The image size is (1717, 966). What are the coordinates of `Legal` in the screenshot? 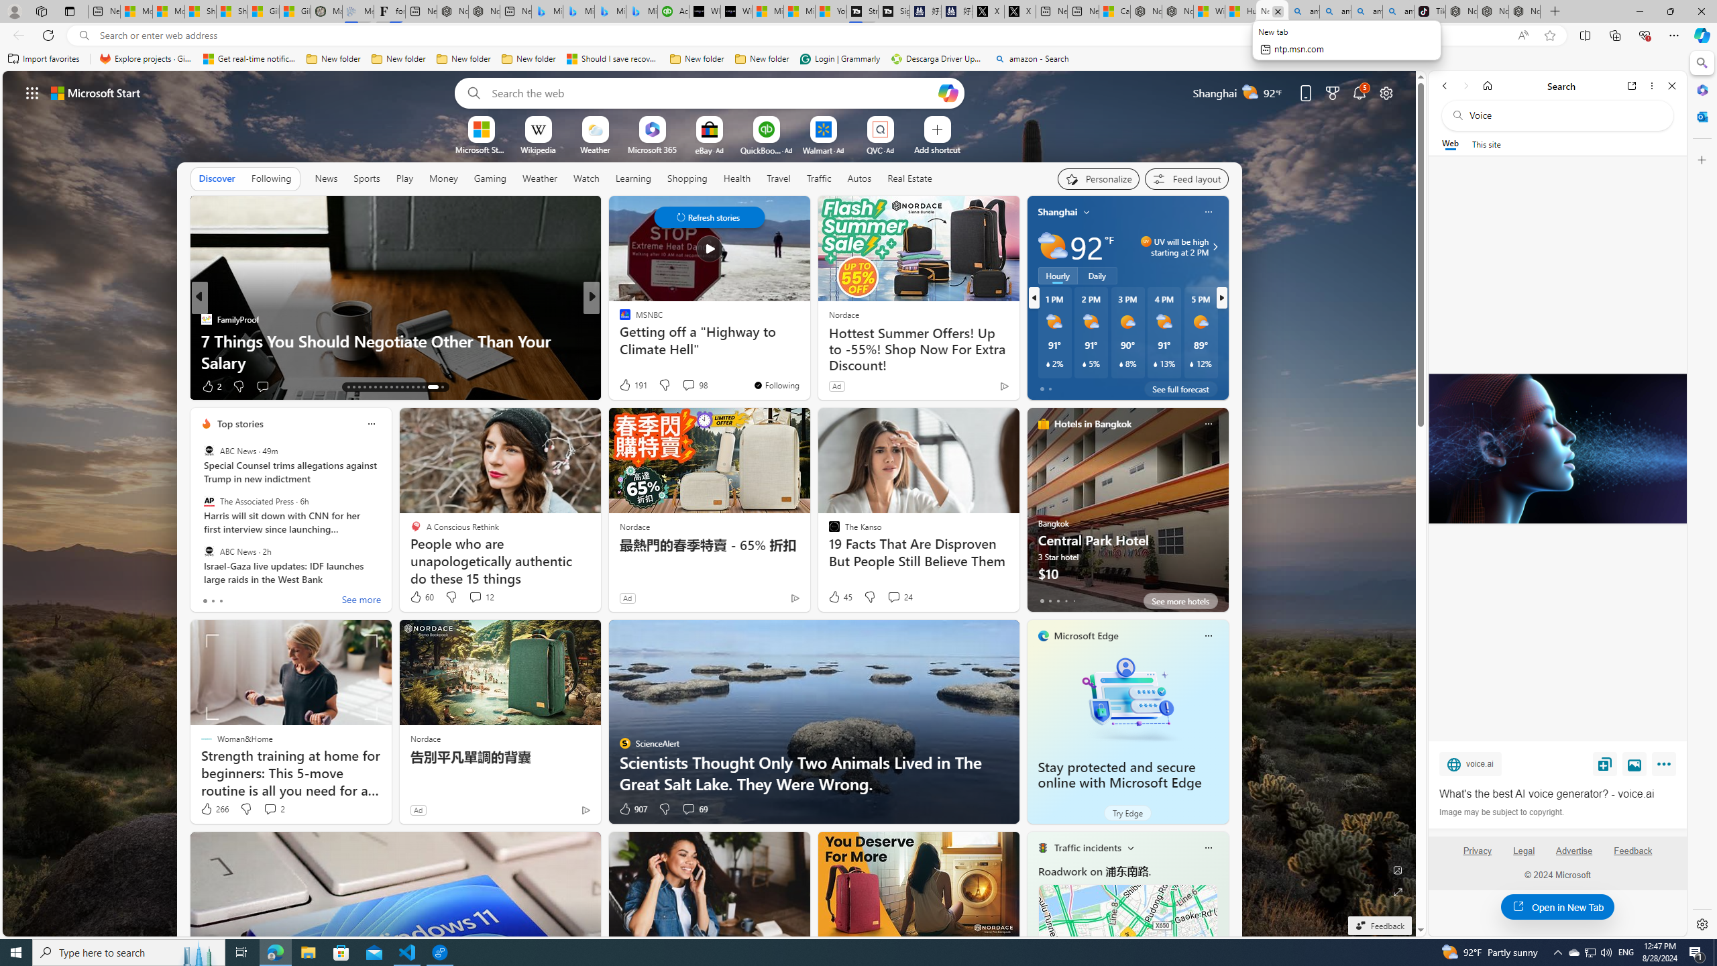 It's located at (1524, 851).